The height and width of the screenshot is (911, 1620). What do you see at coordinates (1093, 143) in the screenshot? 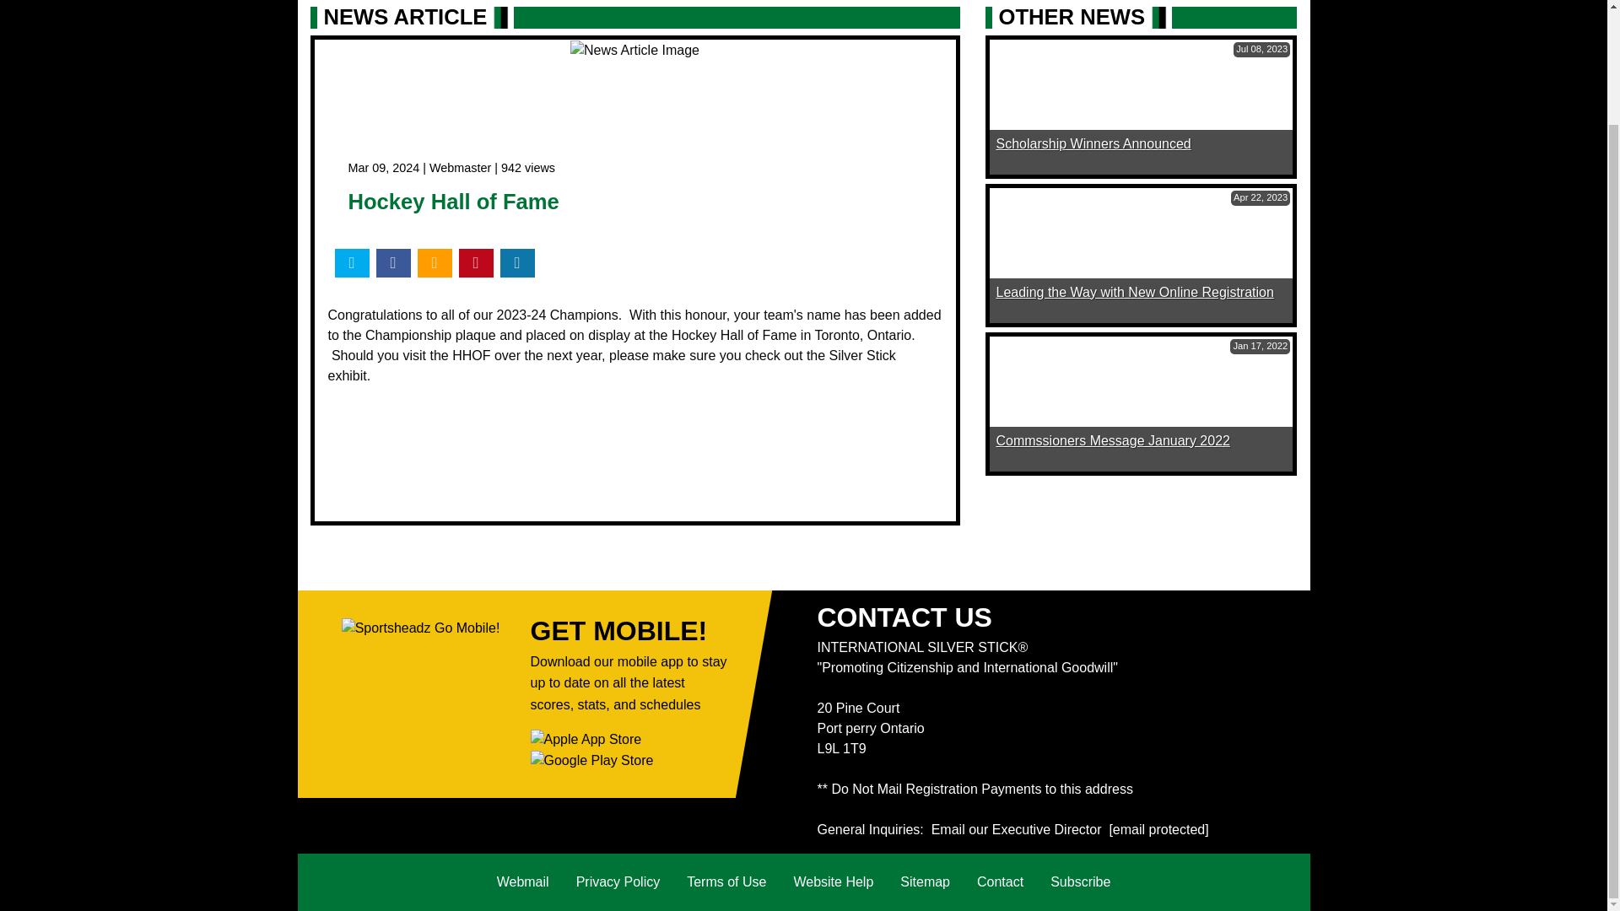
I see `read more of this item` at bounding box center [1093, 143].